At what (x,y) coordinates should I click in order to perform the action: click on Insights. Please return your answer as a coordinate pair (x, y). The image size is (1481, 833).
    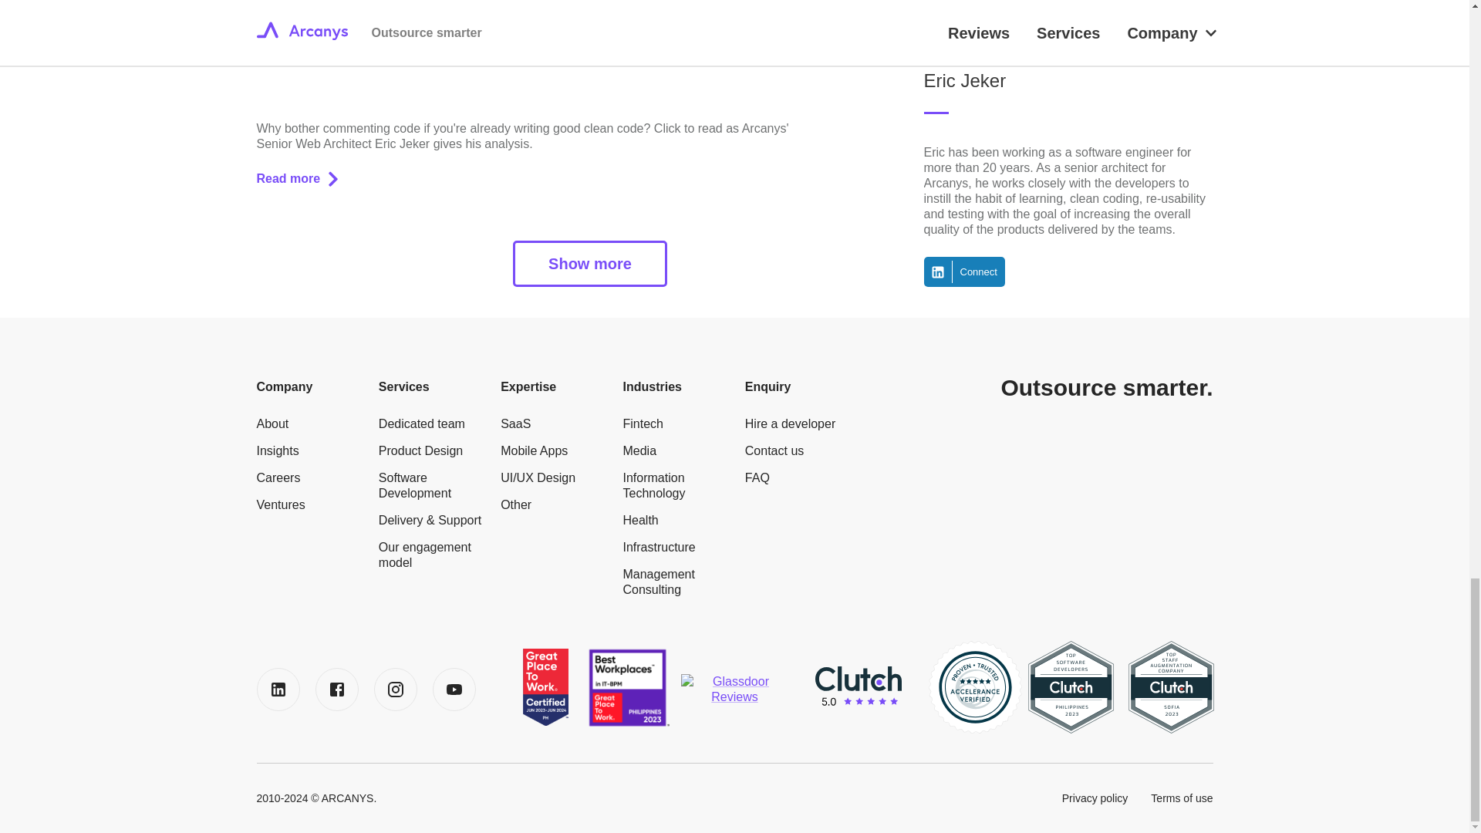
    Looking at the image, I should click on (278, 450).